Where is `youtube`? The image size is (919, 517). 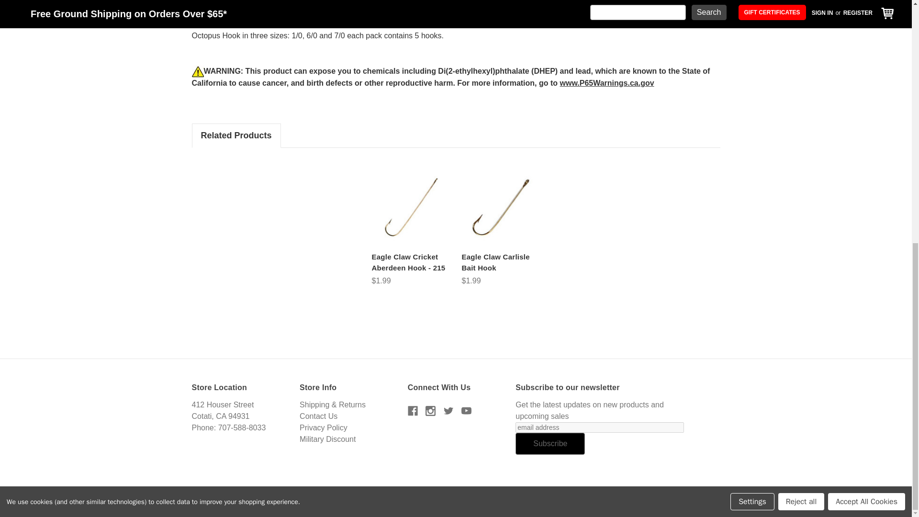 youtube is located at coordinates (466, 411).